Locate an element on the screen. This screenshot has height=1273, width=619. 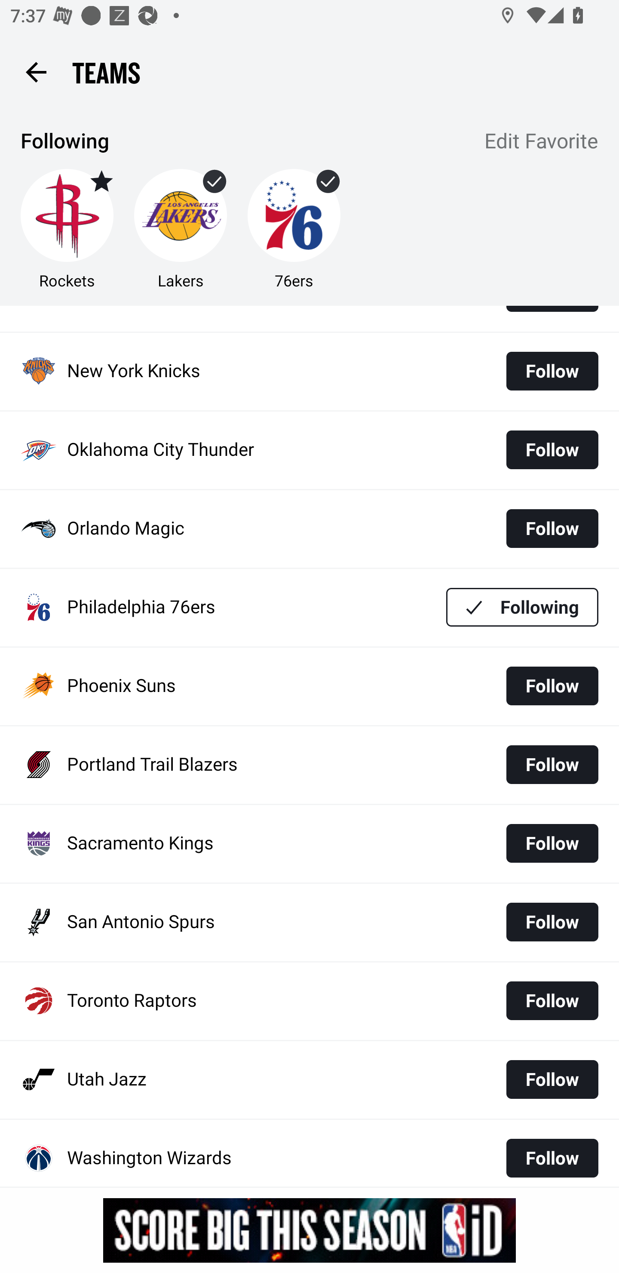
Follow is located at coordinates (552, 1079).